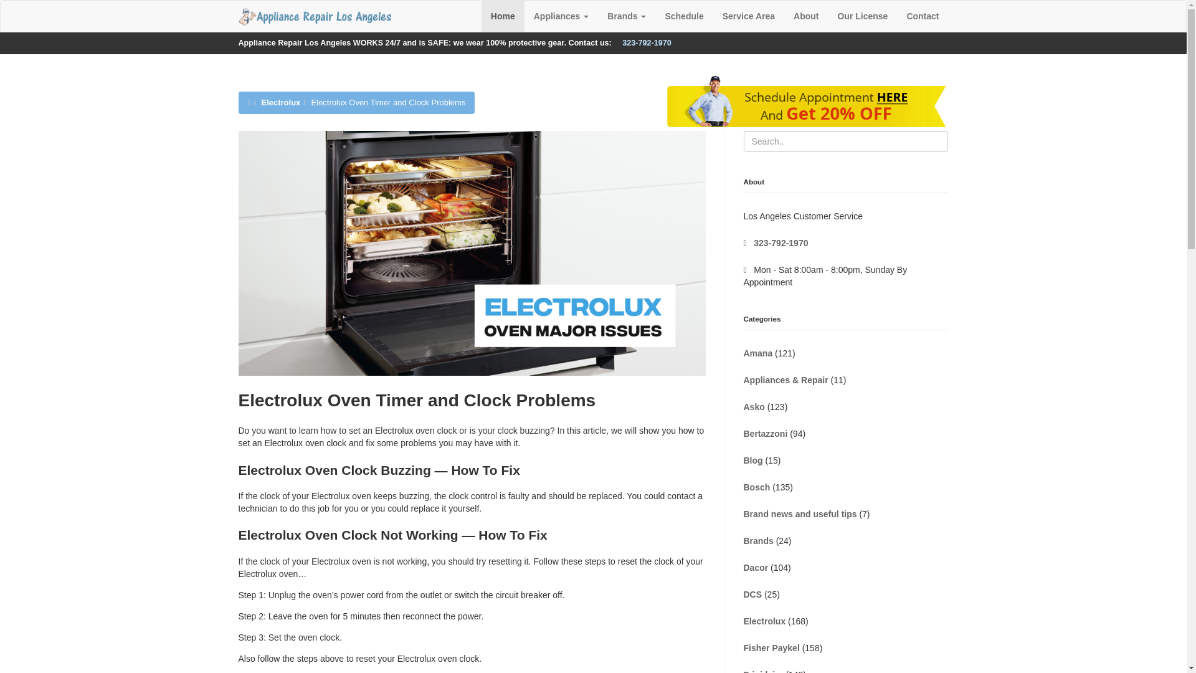 The image size is (1196, 673). What do you see at coordinates (806, 16) in the screenshot?
I see `About` at bounding box center [806, 16].